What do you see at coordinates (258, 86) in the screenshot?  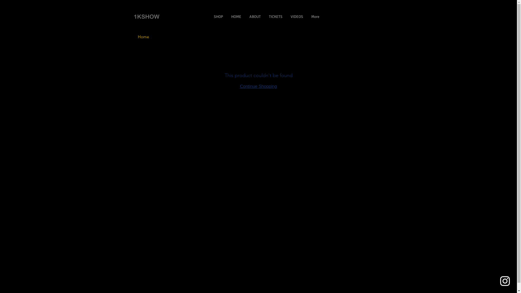 I see `Continue Shopping` at bounding box center [258, 86].